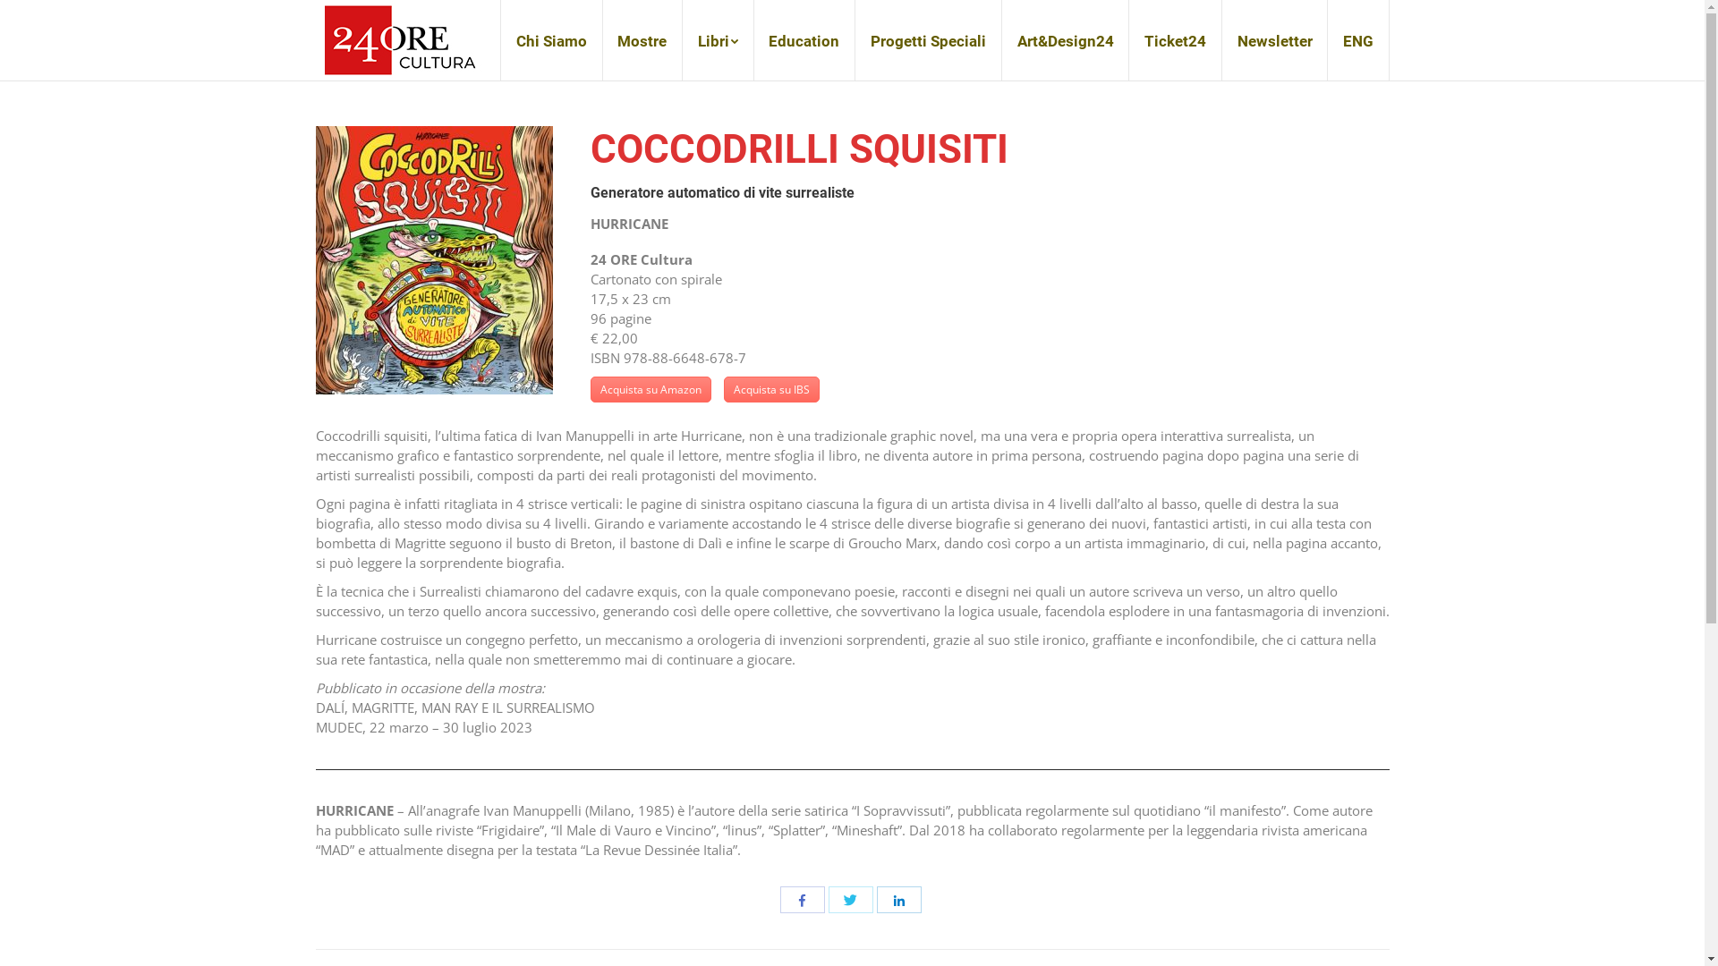  What do you see at coordinates (1065, 40) in the screenshot?
I see `Art&Design24` at bounding box center [1065, 40].